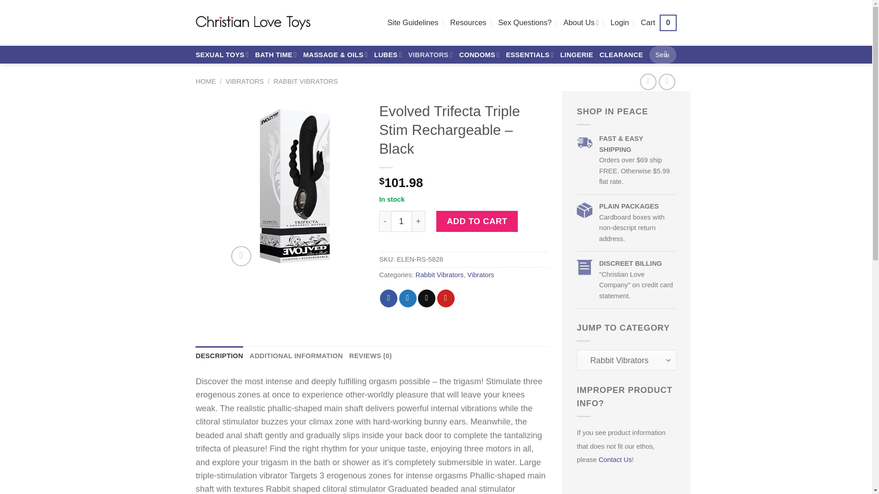 This screenshot has height=494, width=879. I want to click on Share on Facebook, so click(581, 23).